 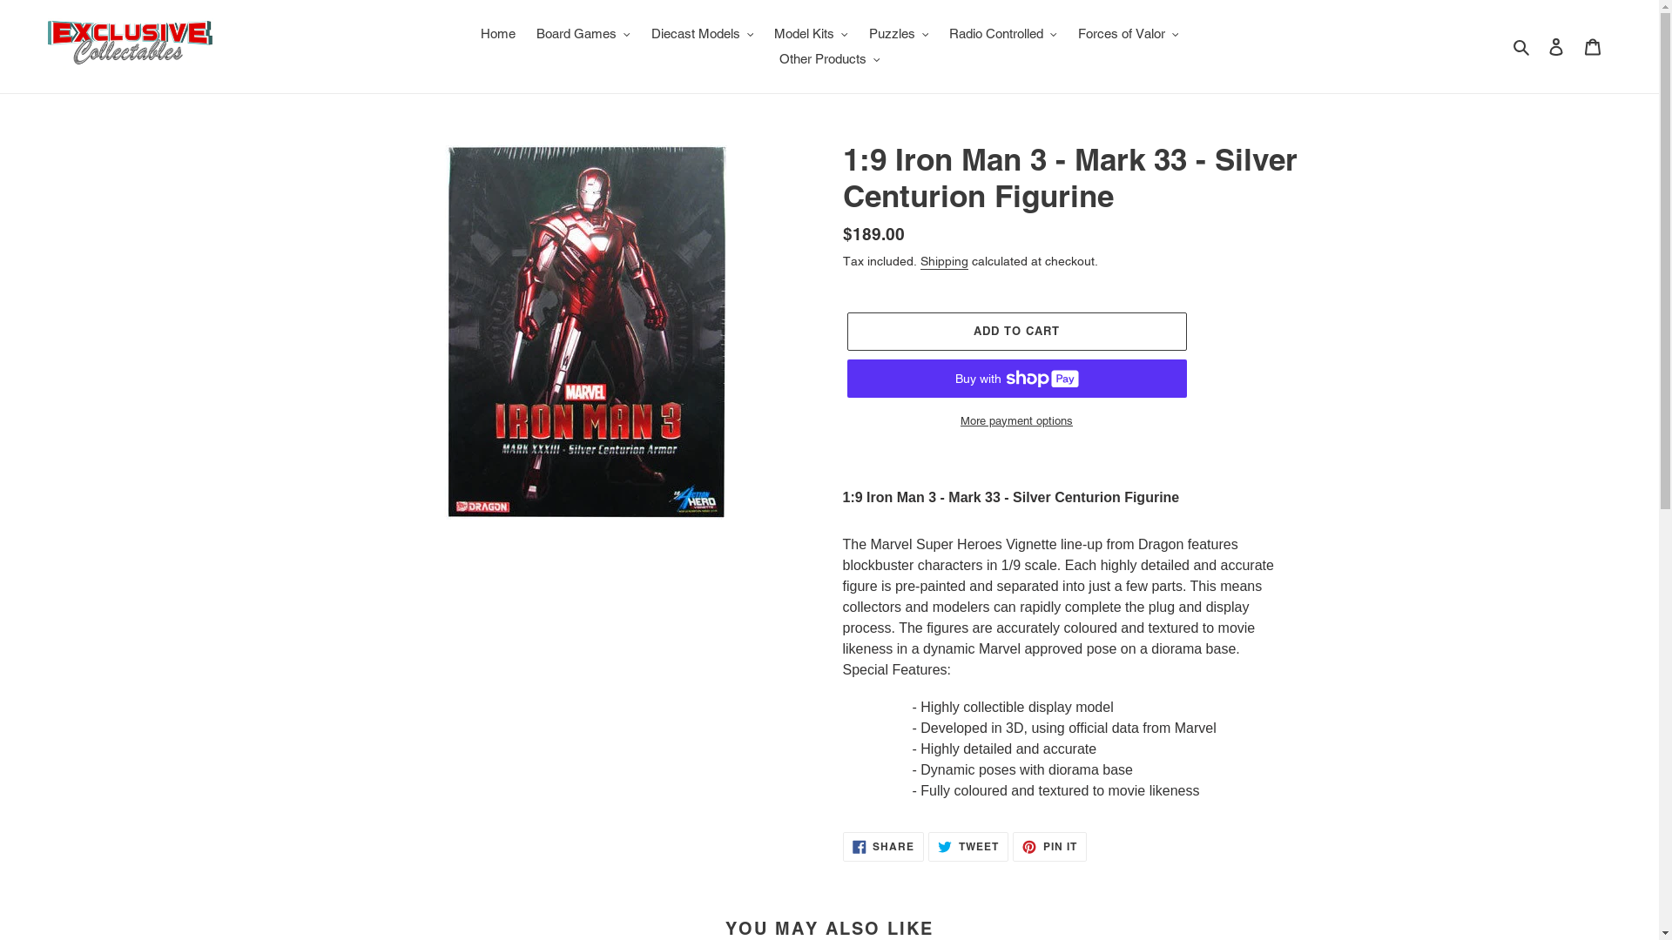 What do you see at coordinates (1050, 847) in the screenshot?
I see `PIN IT
PIN ON PINTEREST` at bounding box center [1050, 847].